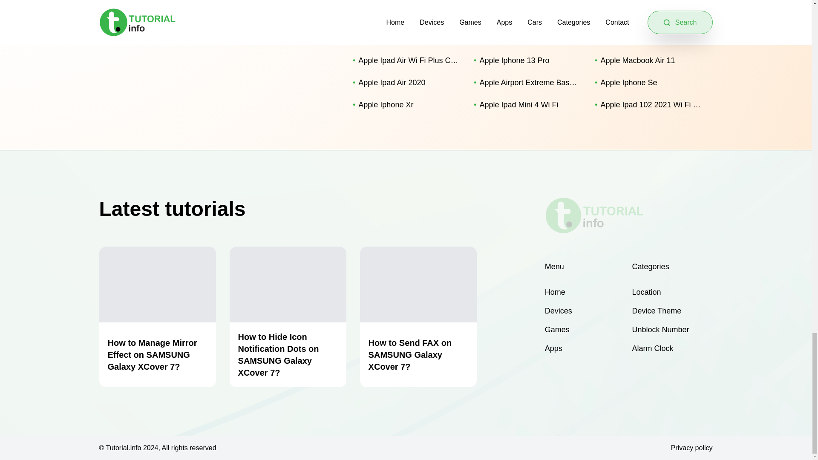 This screenshot has width=818, height=460. Describe the element at coordinates (406, 83) in the screenshot. I see `Apple Ipad Air 2020` at that location.